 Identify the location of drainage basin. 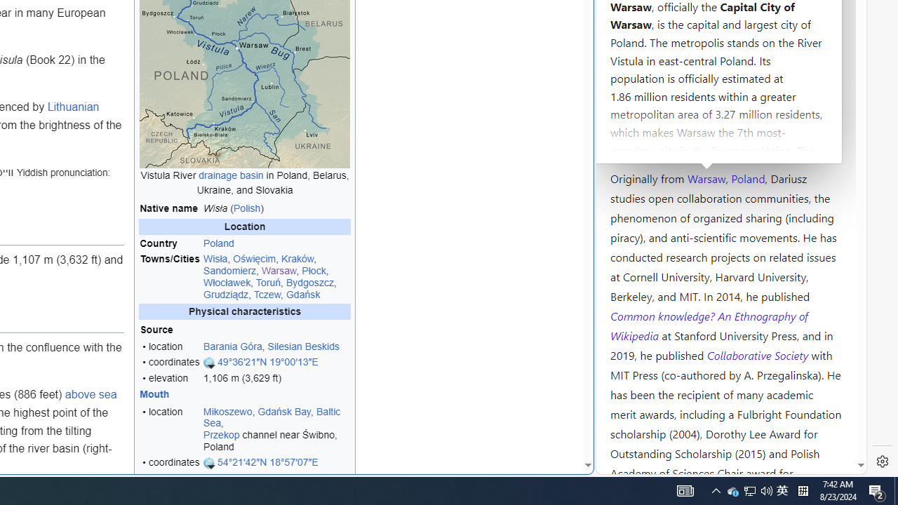
(231, 175).